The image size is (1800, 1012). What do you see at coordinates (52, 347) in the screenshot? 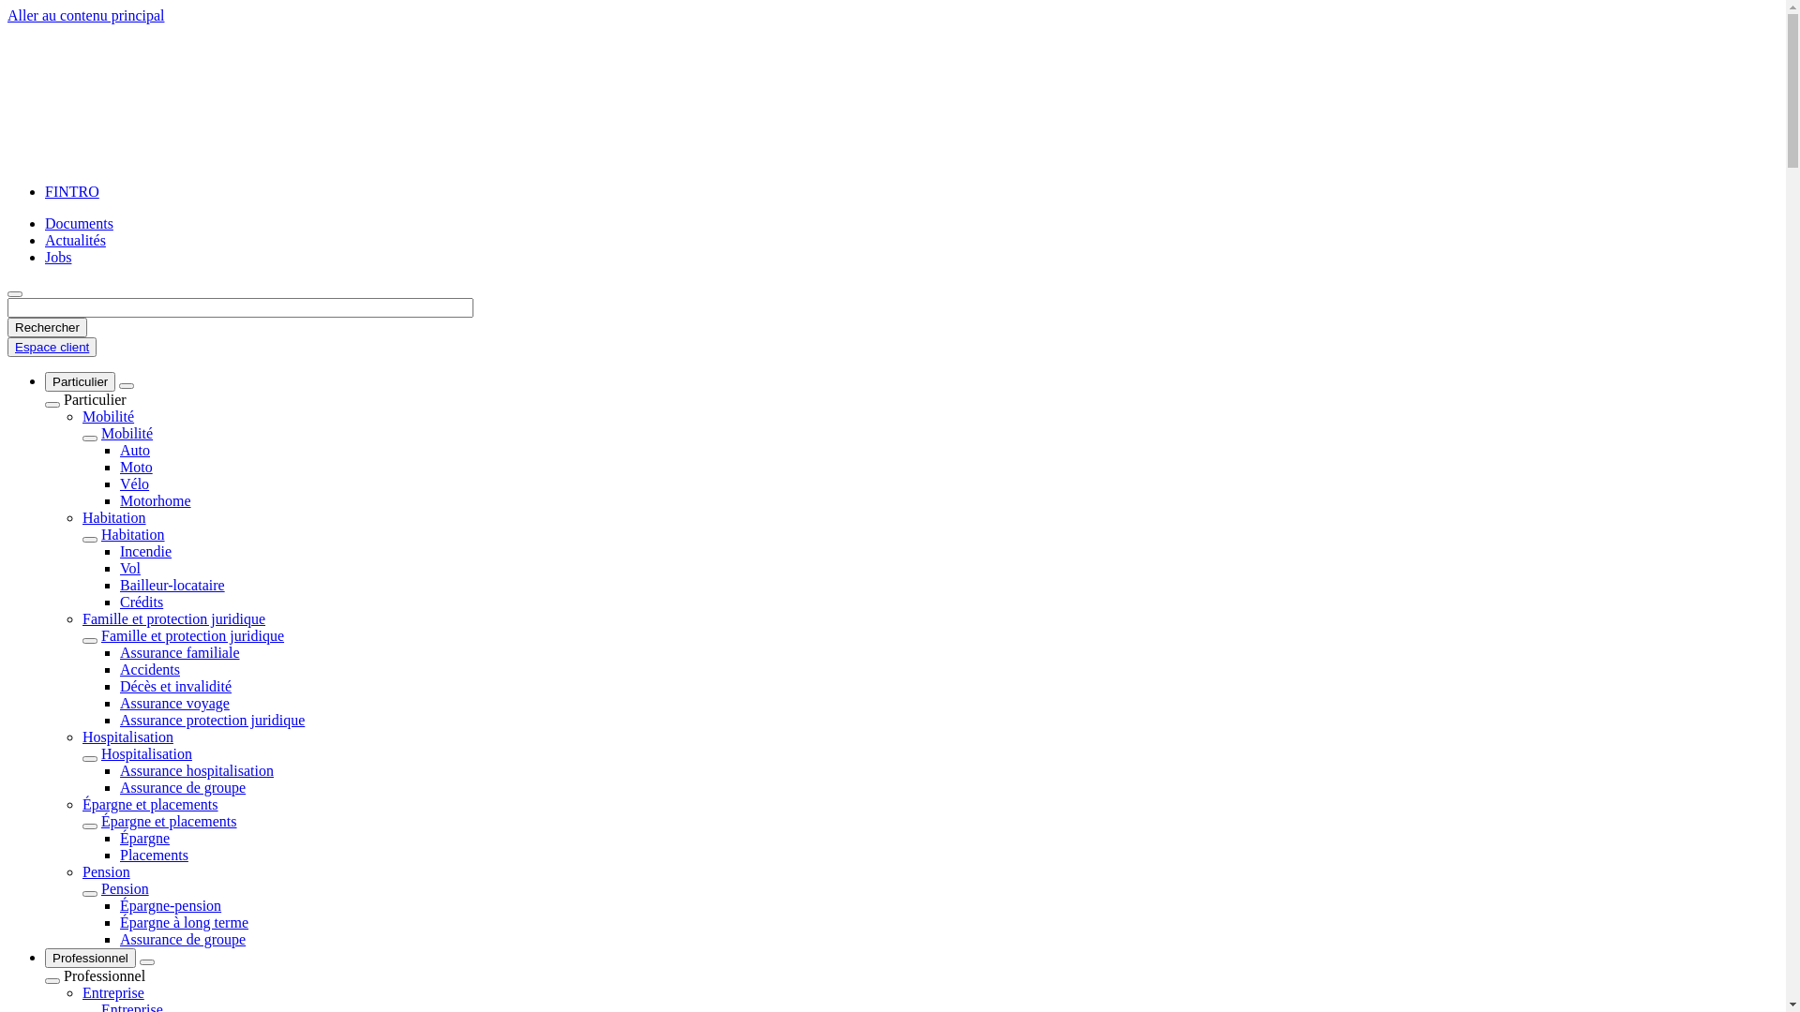
I see `Espace client` at bounding box center [52, 347].